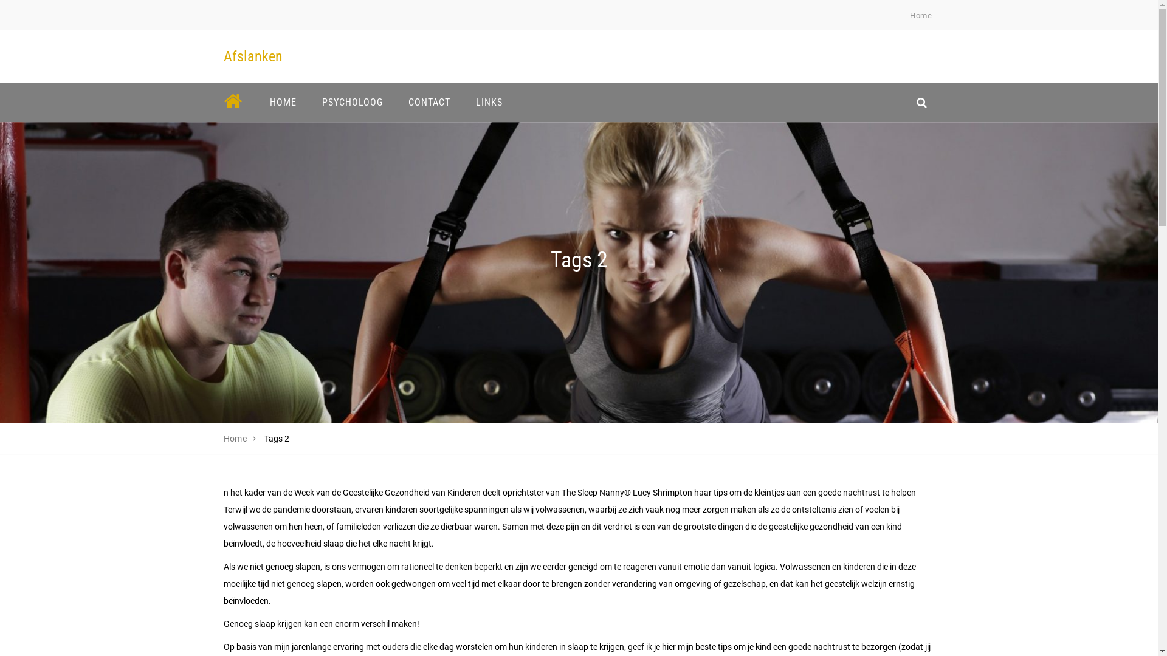 Image resolution: width=1167 pixels, height=656 pixels. Describe the element at coordinates (489, 102) in the screenshot. I see `LINKS` at that location.